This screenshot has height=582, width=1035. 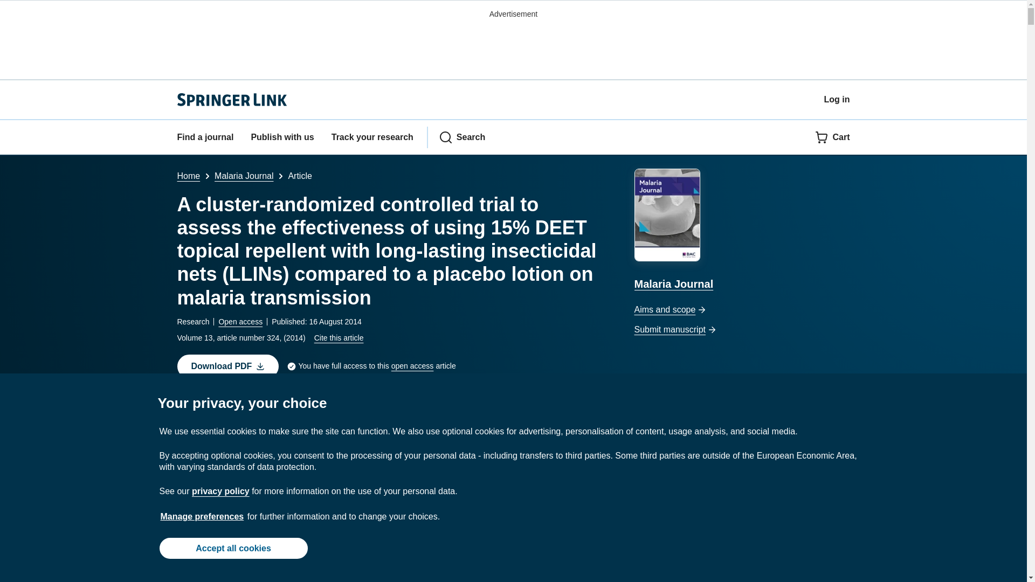 What do you see at coordinates (832, 137) in the screenshot?
I see `Cart` at bounding box center [832, 137].